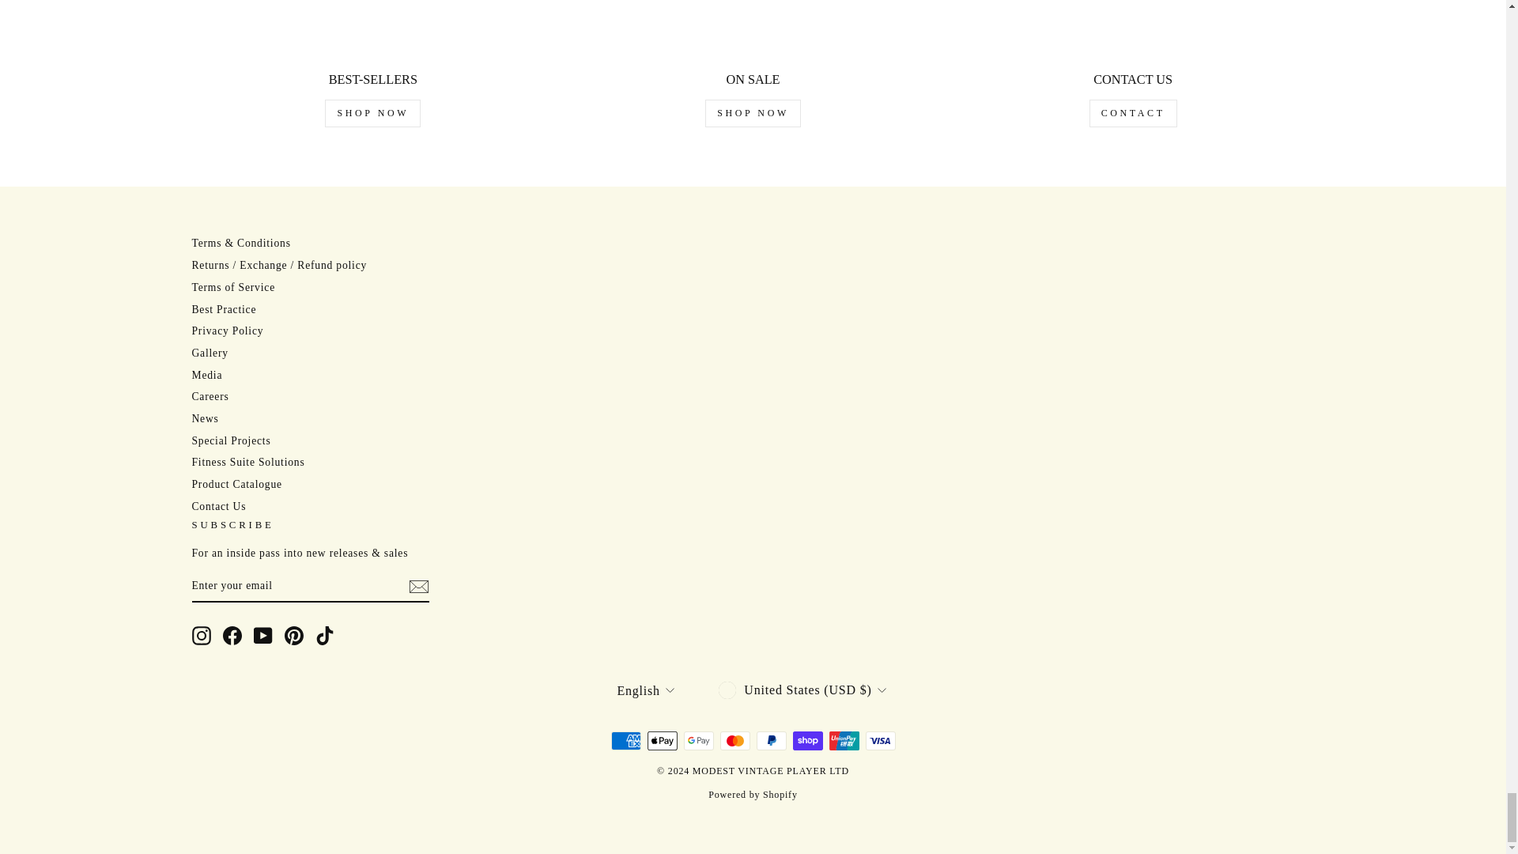 This screenshot has width=1518, height=854. I want to click on instagram, so click(201, 636).